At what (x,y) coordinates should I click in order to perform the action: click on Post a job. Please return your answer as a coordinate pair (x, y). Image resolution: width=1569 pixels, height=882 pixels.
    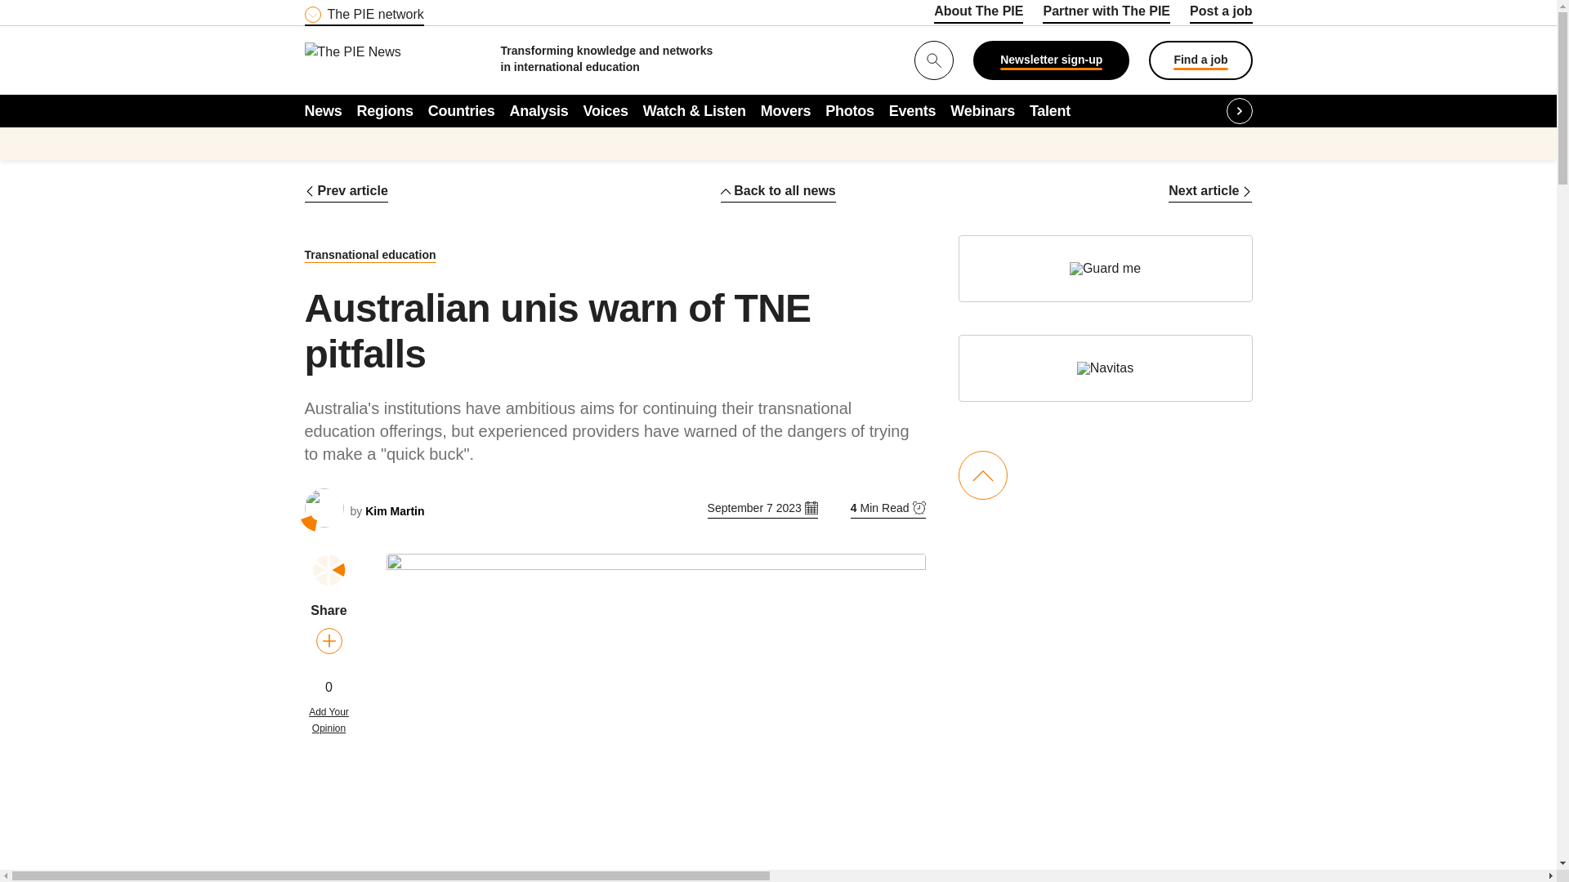
    Looking at the image, I should click on (1221, 14).